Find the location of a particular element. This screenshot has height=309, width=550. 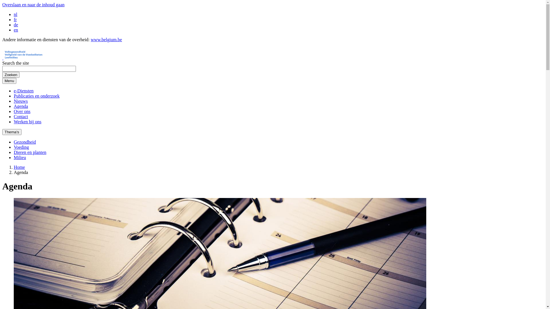

Overslaan en naar de inhoud gaan is located at coordinates (33, 5).